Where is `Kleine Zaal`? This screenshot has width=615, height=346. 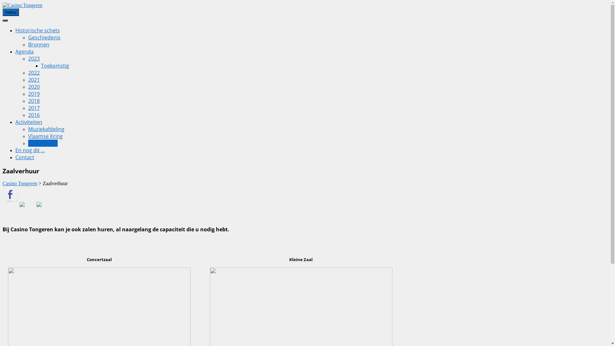
Kleine Zaal is located at coordinates (301, 259).